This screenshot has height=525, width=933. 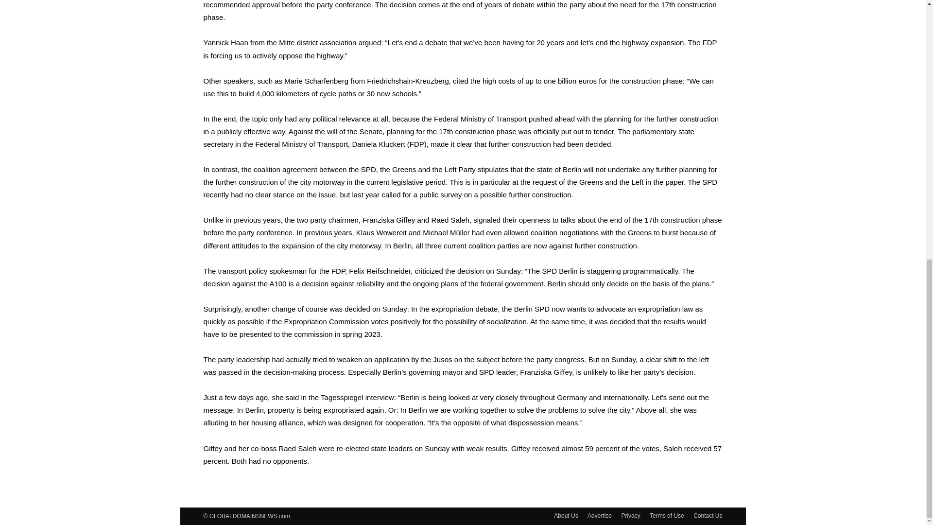 What do you see at coordinates (708, 515) in the screenshot?
I see `Contact Us` at bounding box center [708, 515].